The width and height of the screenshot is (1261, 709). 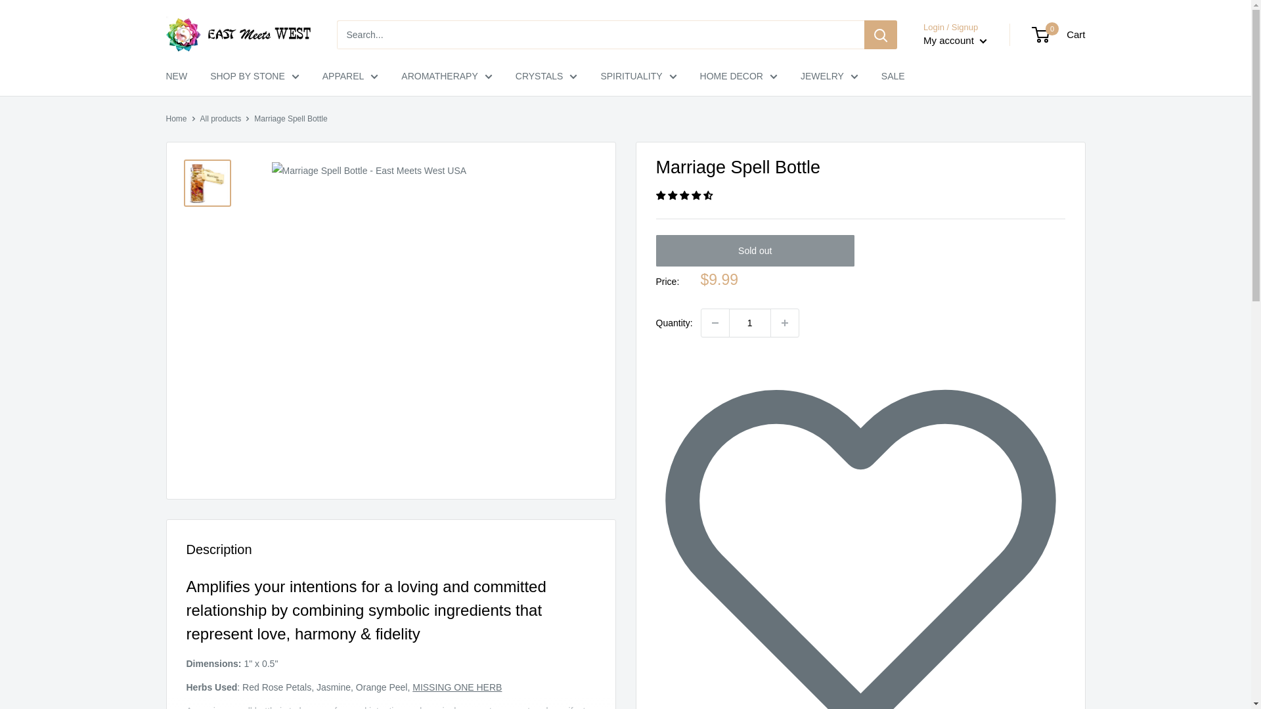 What do you see at coordinates (749, 323) in the screenshot?
I see `1` at bounding box center [749, 323].